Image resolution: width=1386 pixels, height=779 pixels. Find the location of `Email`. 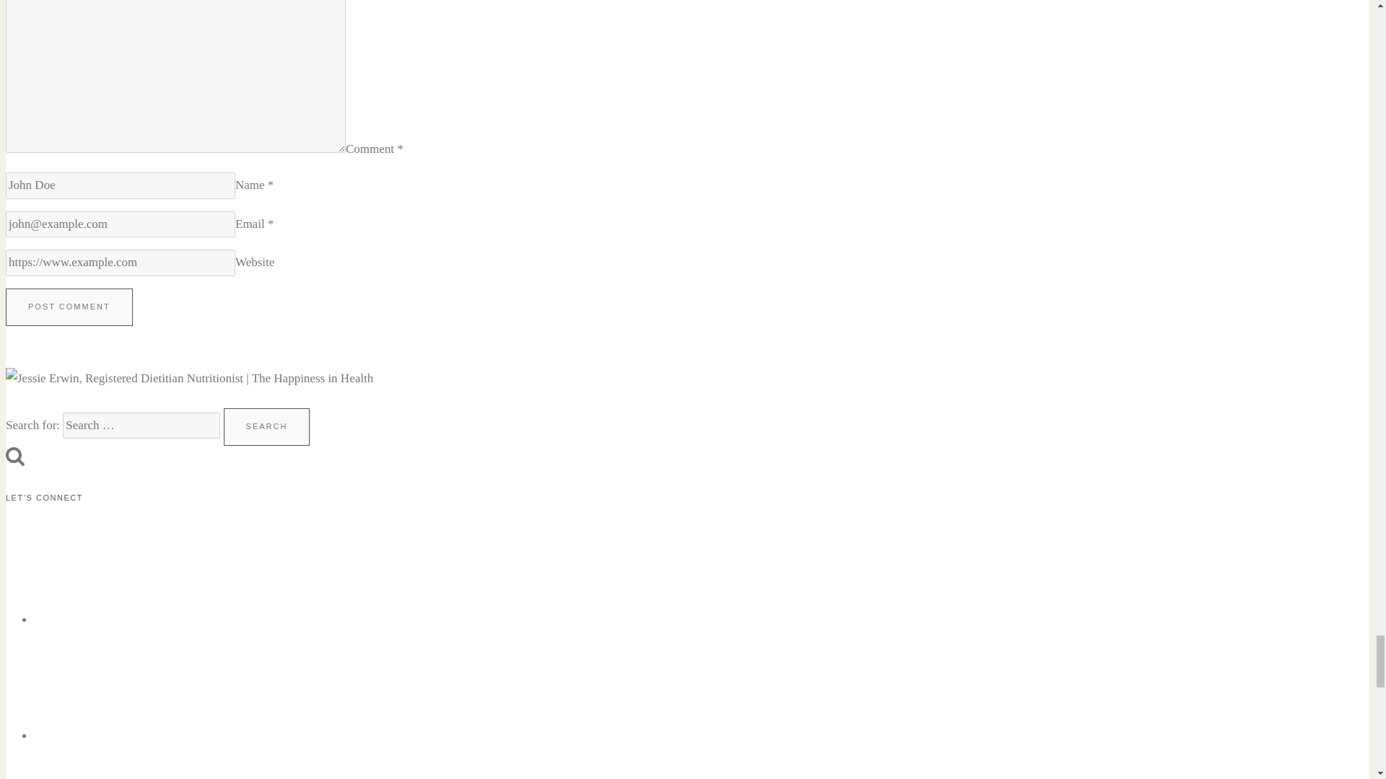

Email is located at coordinates (143, 570).